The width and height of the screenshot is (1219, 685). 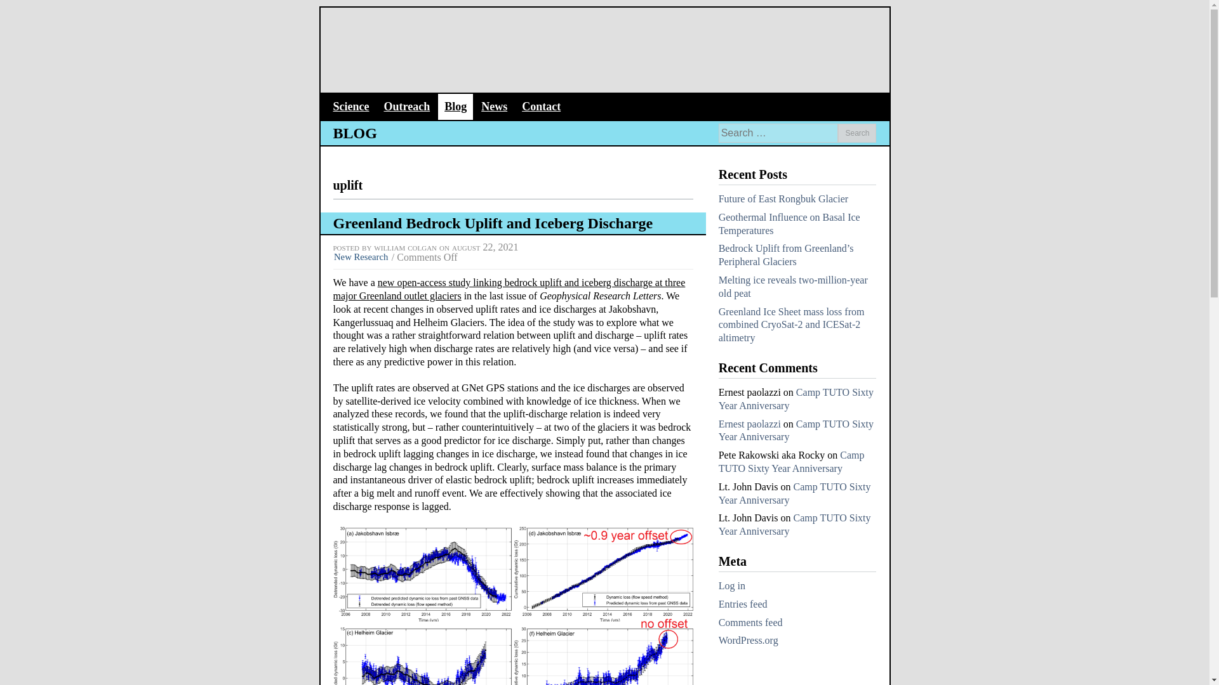 What do you see at coordinates (790, 223) in the screenshot?
I see `Geothermal Influence on Basal Ice Temperatures` at bounding box center [790, 223].